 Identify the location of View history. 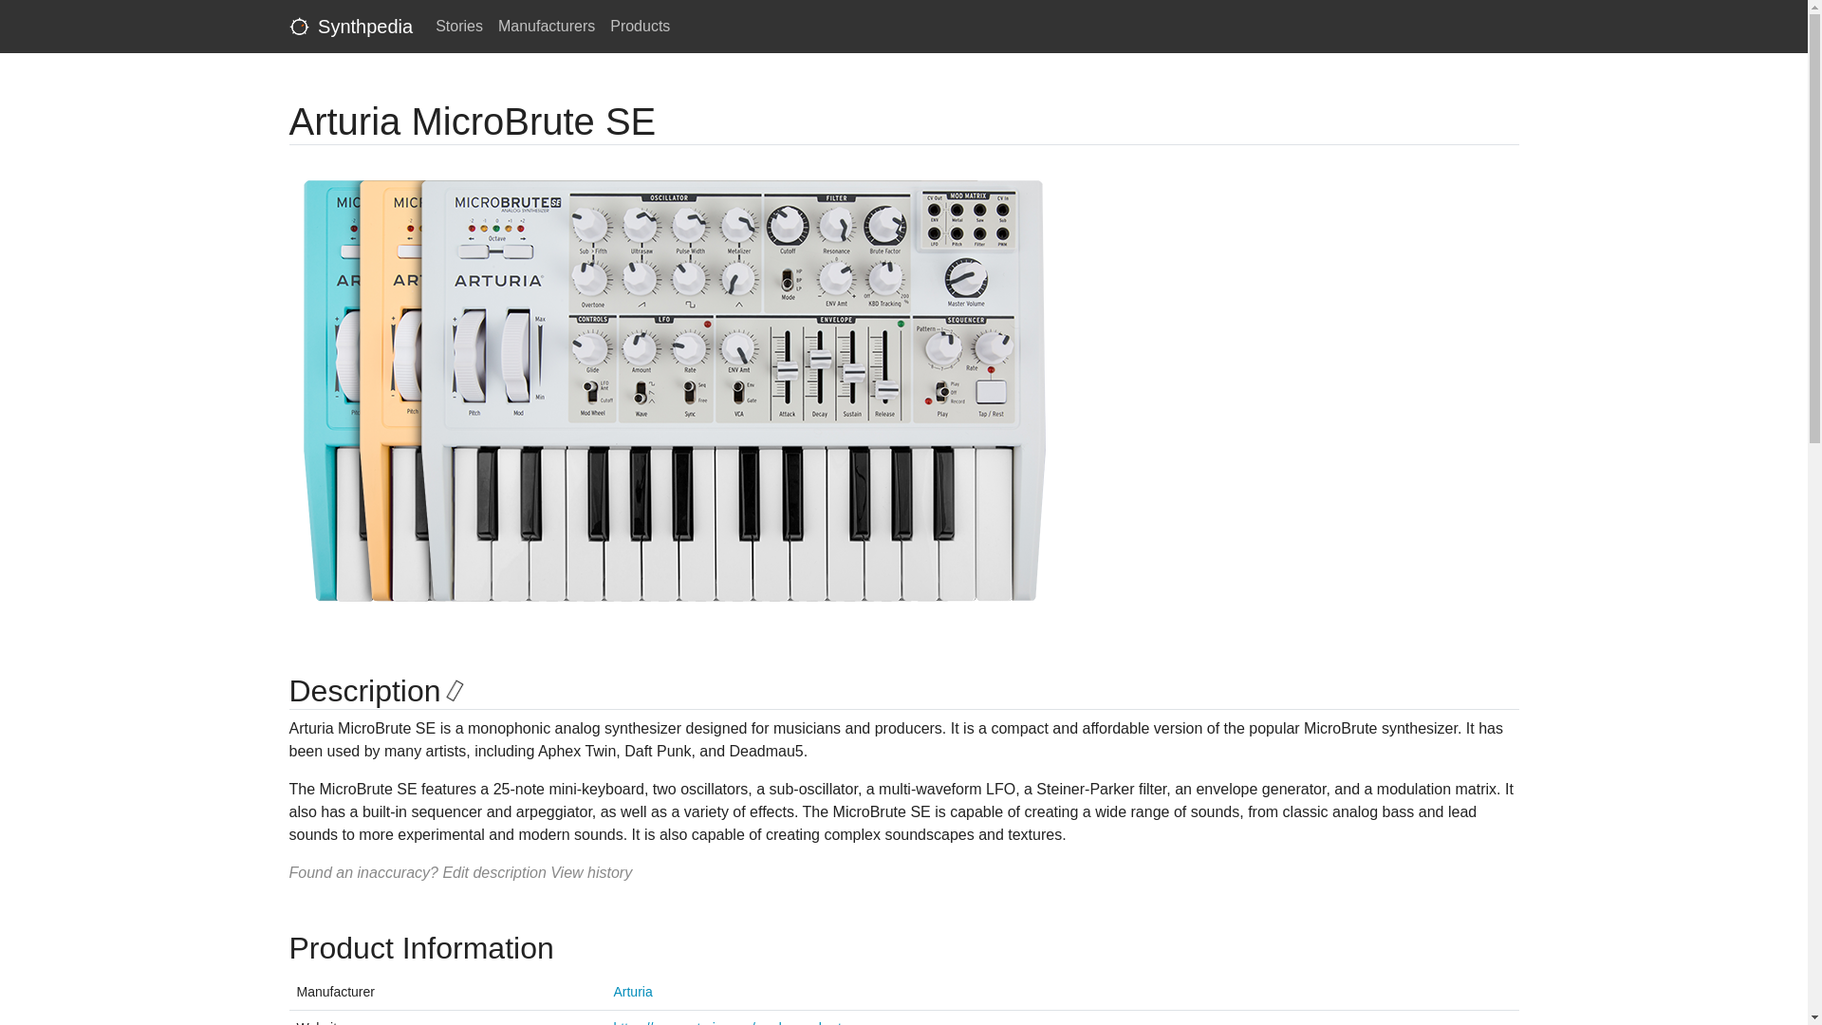
(590, 872).